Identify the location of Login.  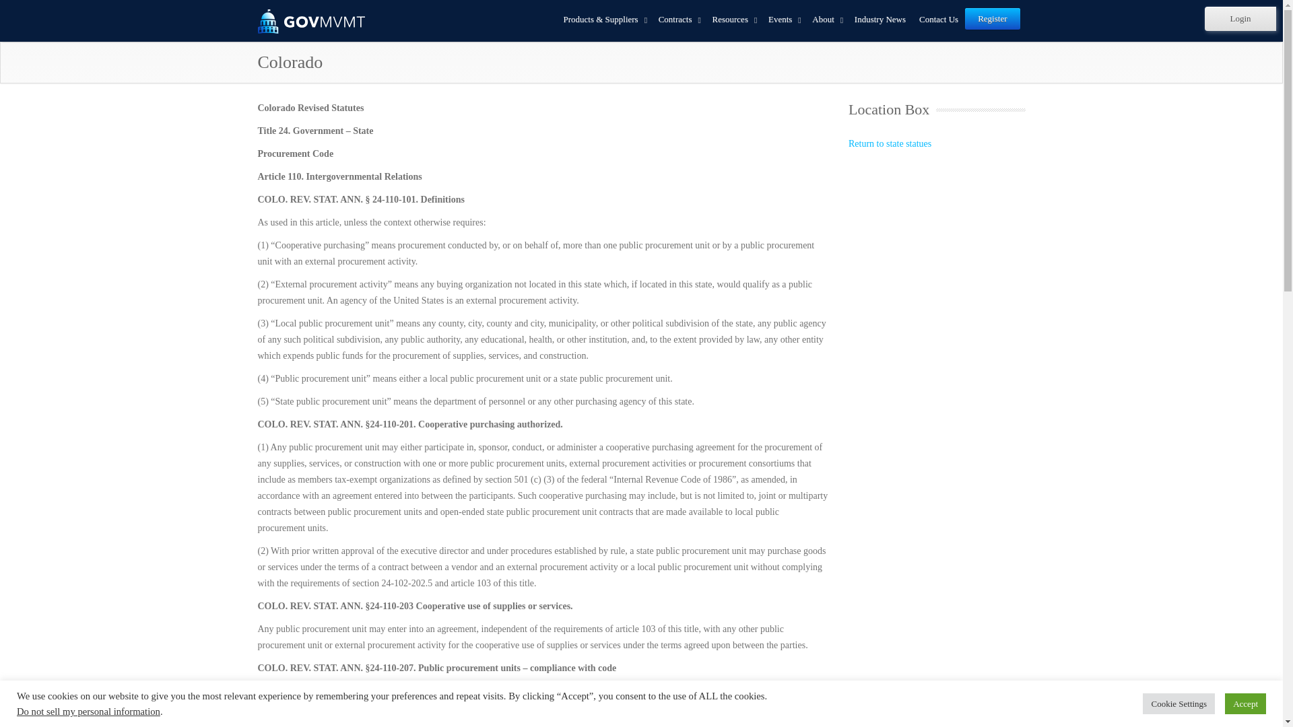
(1240, 19).